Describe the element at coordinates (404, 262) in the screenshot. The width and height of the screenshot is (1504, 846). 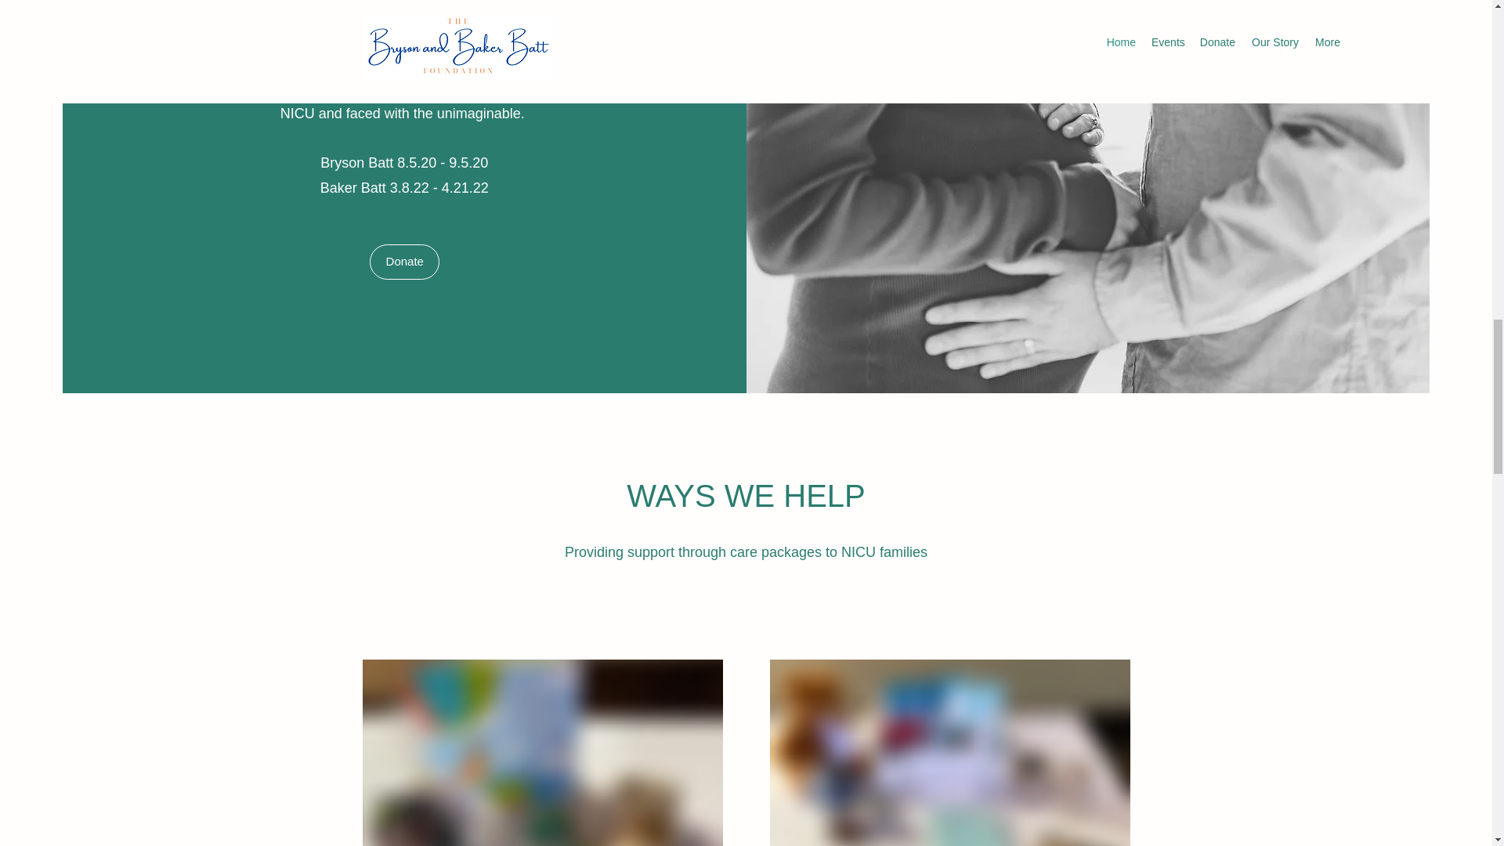
I see `Donate` at that location.